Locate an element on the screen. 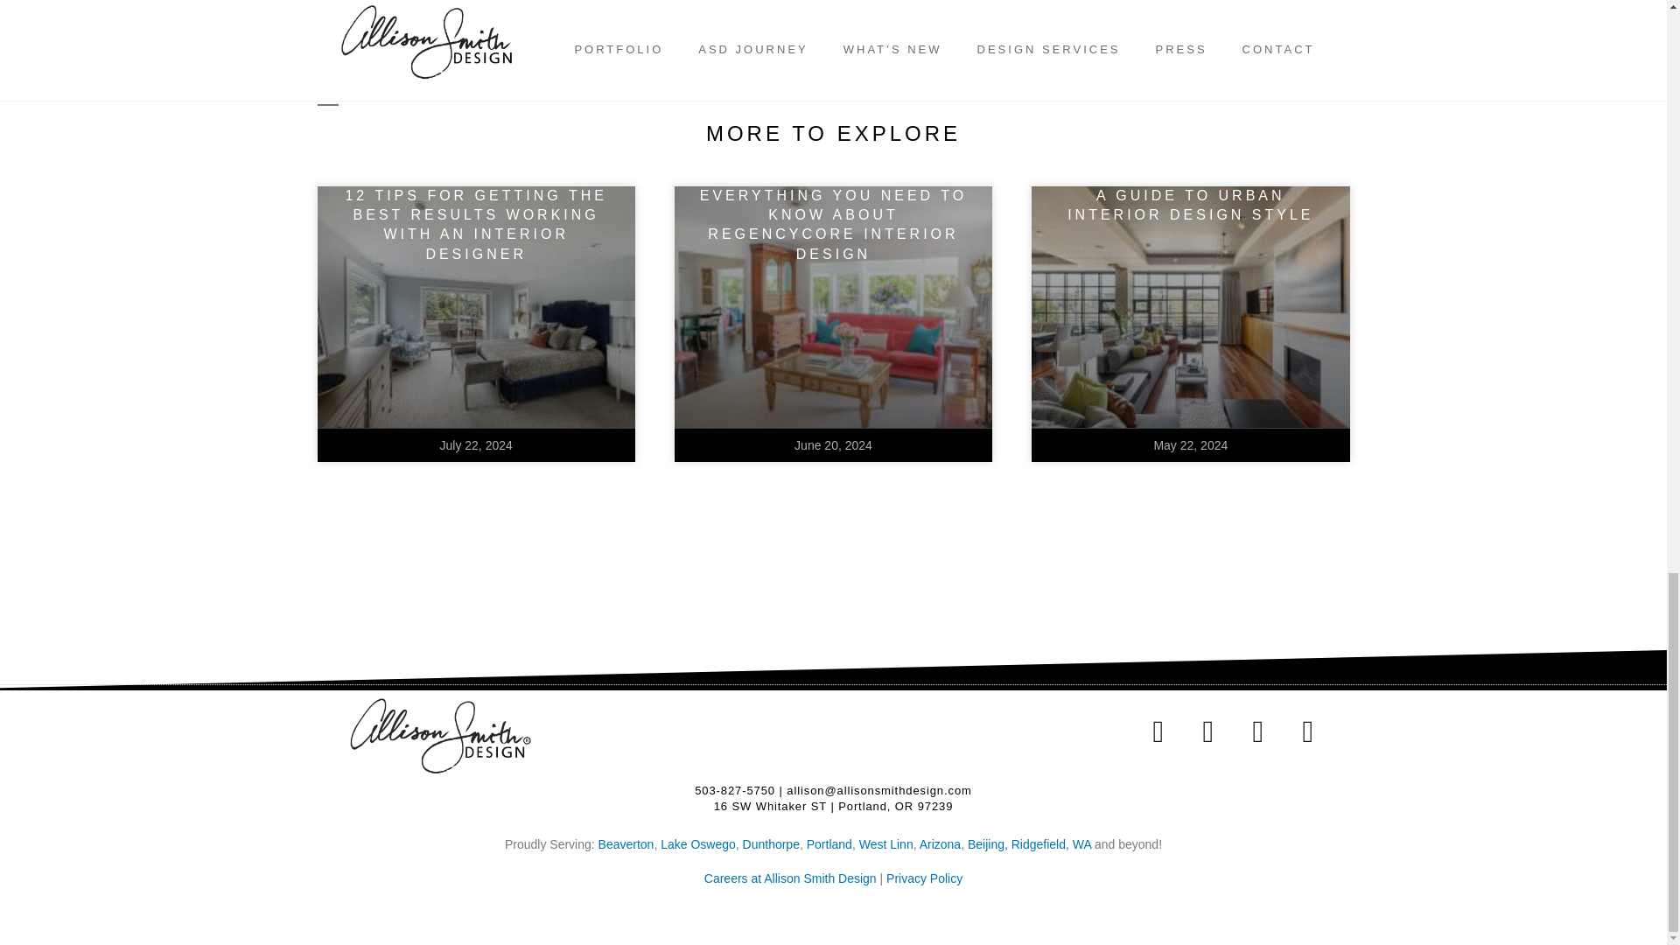 The width and height of the screenshot is (1680, 945). A GUIDE TO URBAN INTERIOR DESIGN STYLE is located at coordinates (1190, 205).